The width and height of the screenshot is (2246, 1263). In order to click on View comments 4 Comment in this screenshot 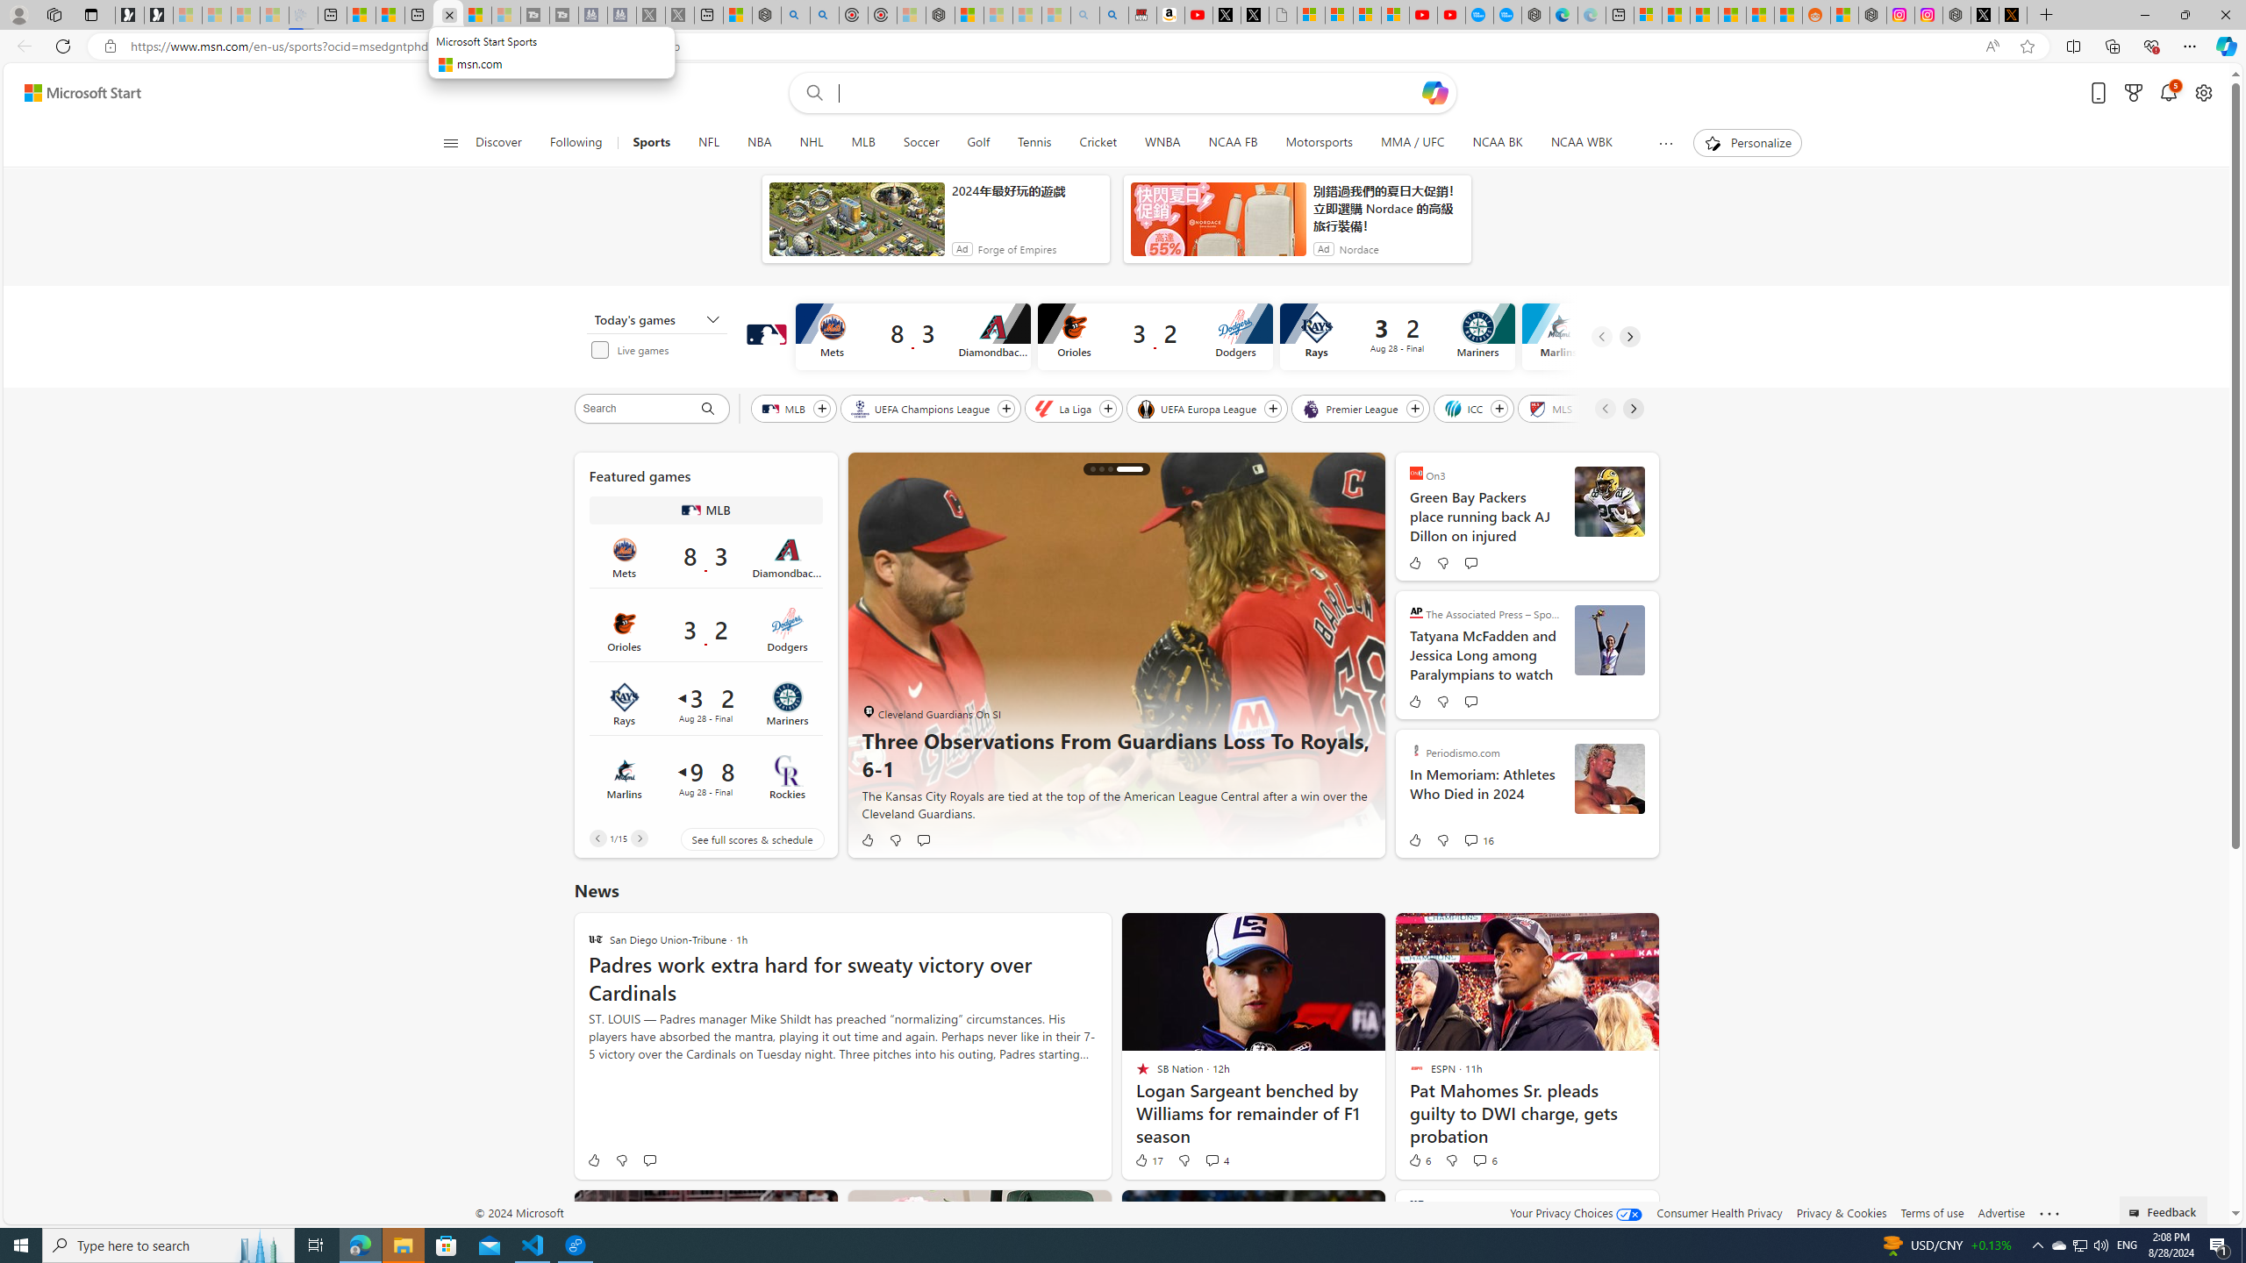, I will do `click(1212, 1160)`.